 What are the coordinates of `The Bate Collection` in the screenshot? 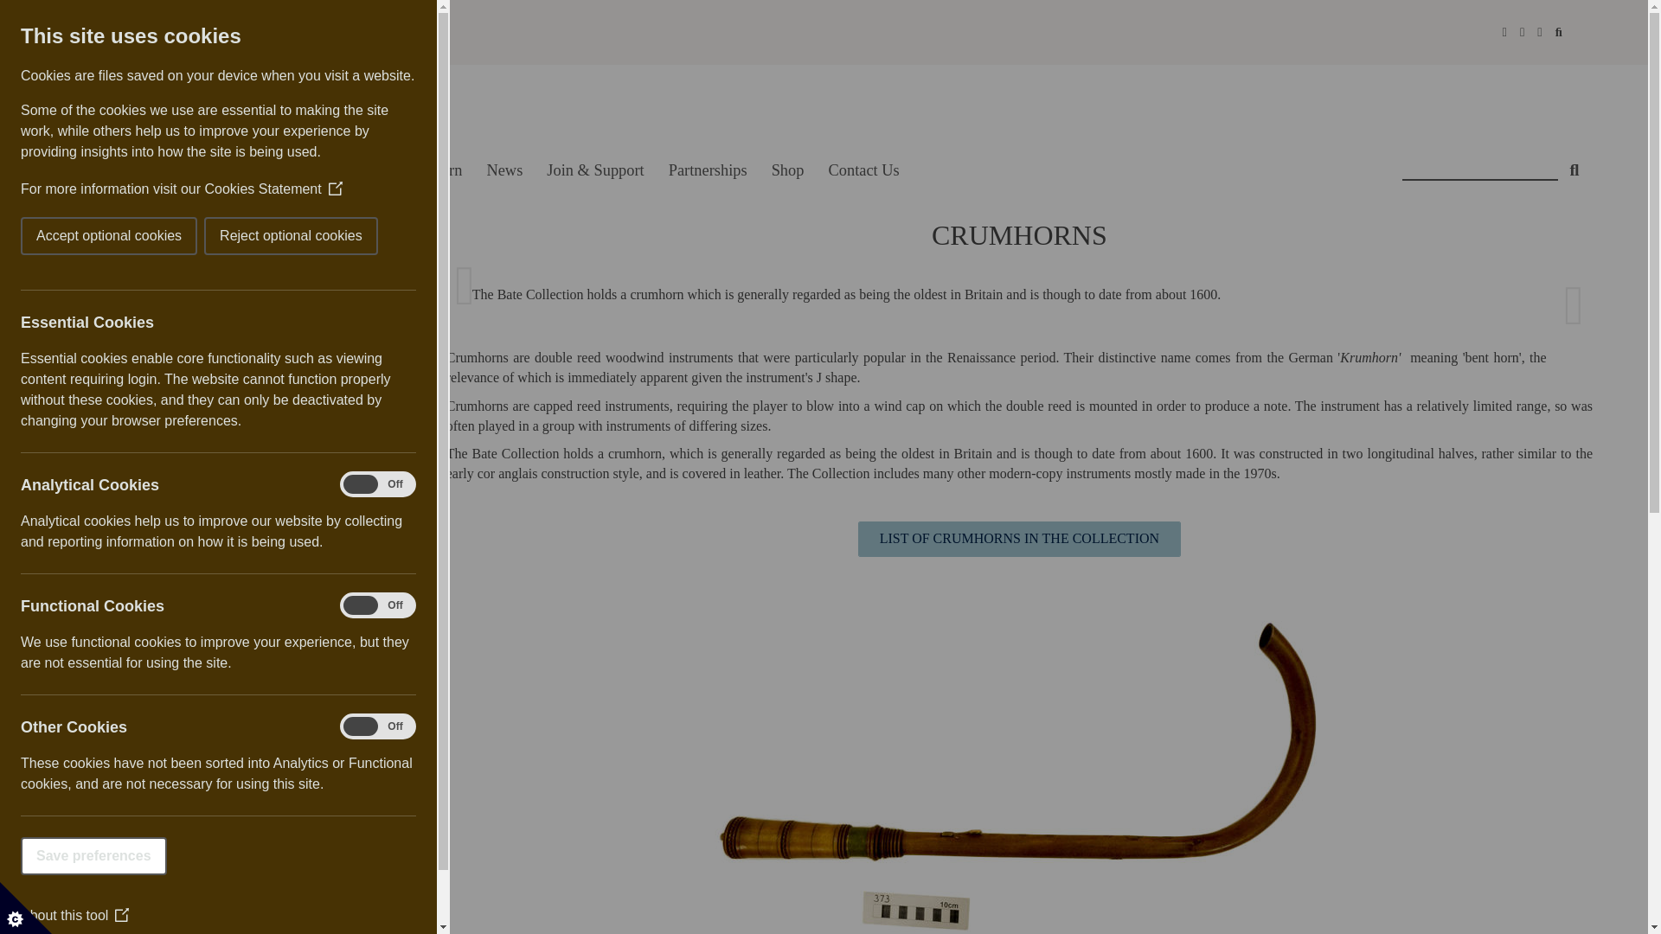 It's located at (258, 104).